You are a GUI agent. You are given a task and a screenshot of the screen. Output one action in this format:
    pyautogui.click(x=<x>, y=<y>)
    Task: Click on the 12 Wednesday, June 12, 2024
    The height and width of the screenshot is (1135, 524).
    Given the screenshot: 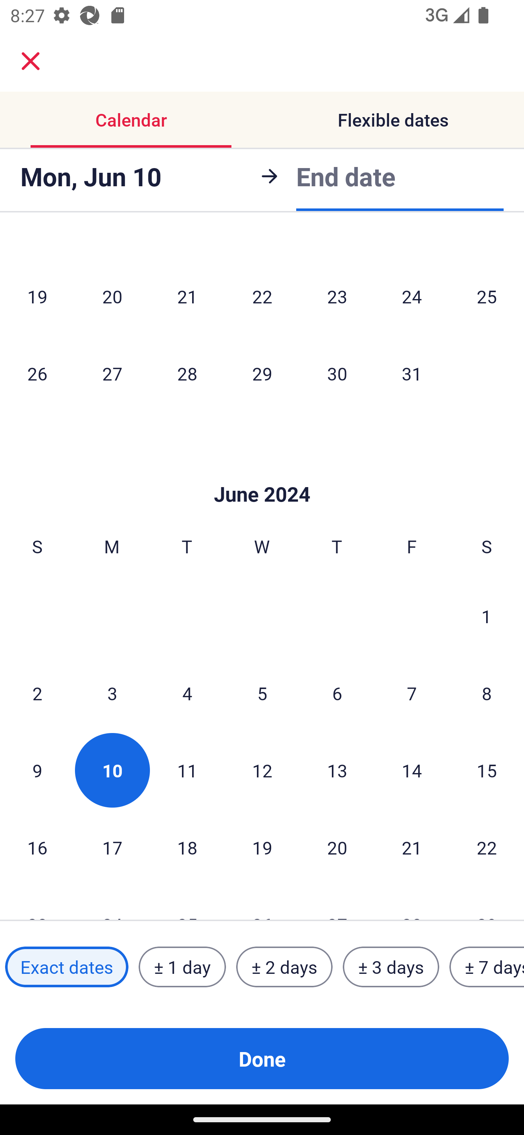 What is the action you would take?
    pyautogui.click(x=262, y=770)
    